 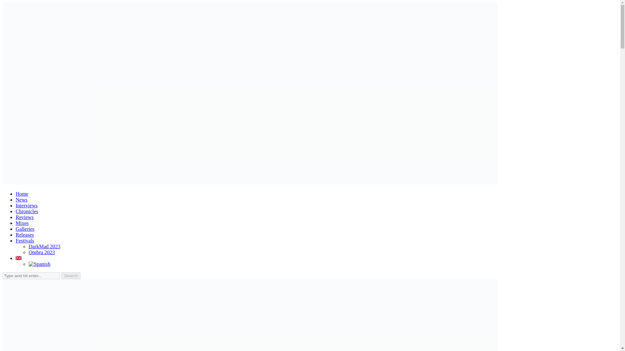 What do you see at coordinates (44, 246) in the screenshot?
I see `DarkMad 2023` at bounding box center [44, 246].